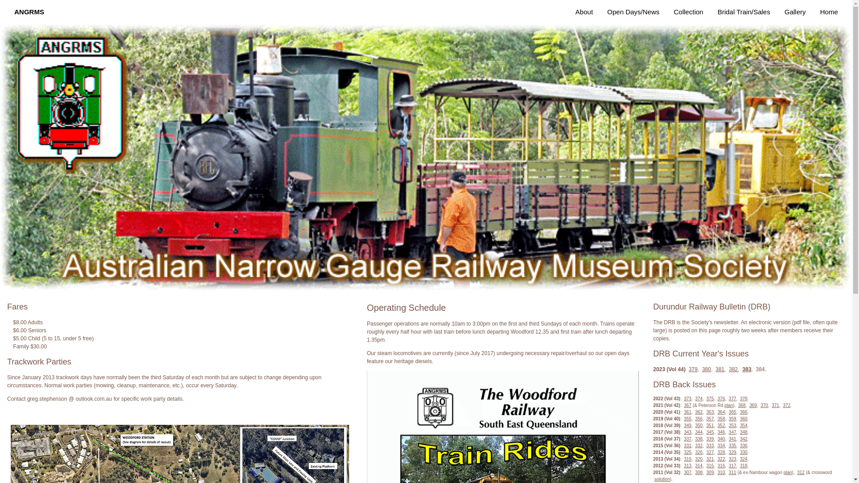 The image size is (859, 483). Describe the element at coordinates (721, 459) in the screenshot. I see `322` at that location.